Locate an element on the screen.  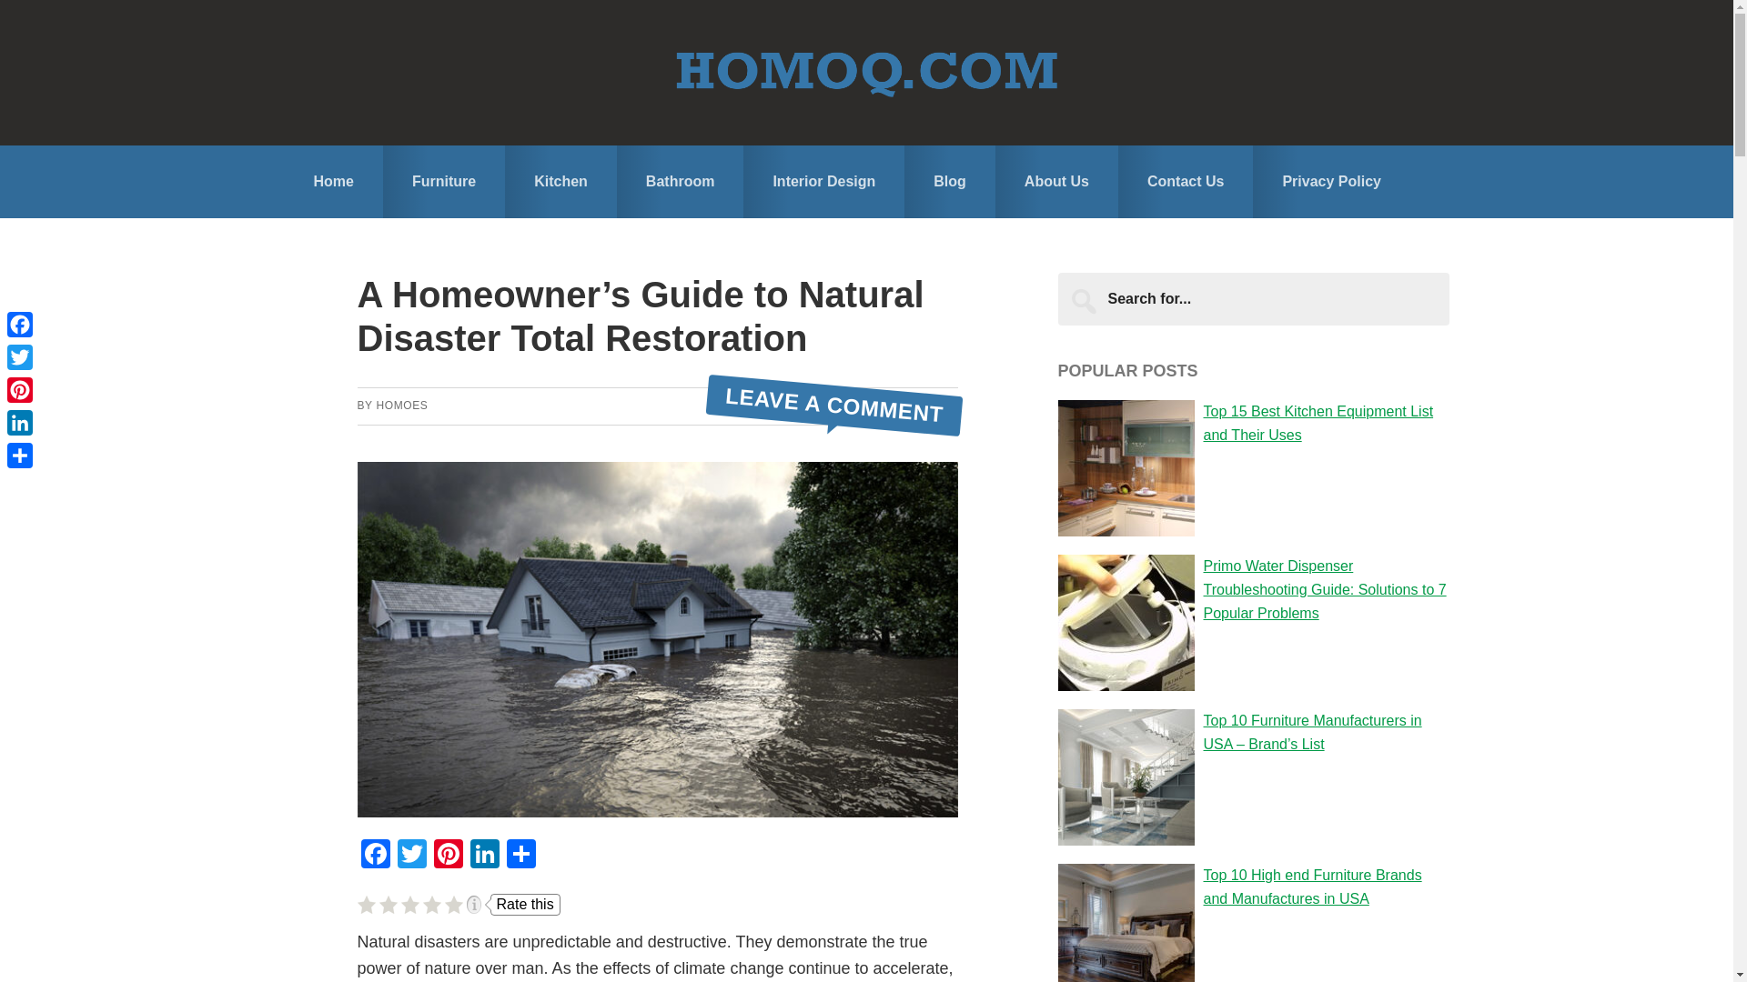
HOMOES is located at coordinates (401, 405).